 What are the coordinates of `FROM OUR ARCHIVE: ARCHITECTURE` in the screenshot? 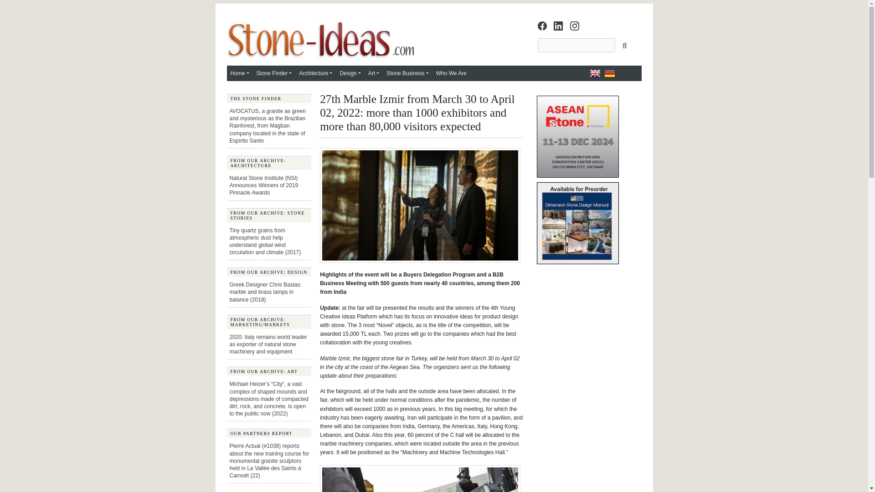 It's located at (269, 163).